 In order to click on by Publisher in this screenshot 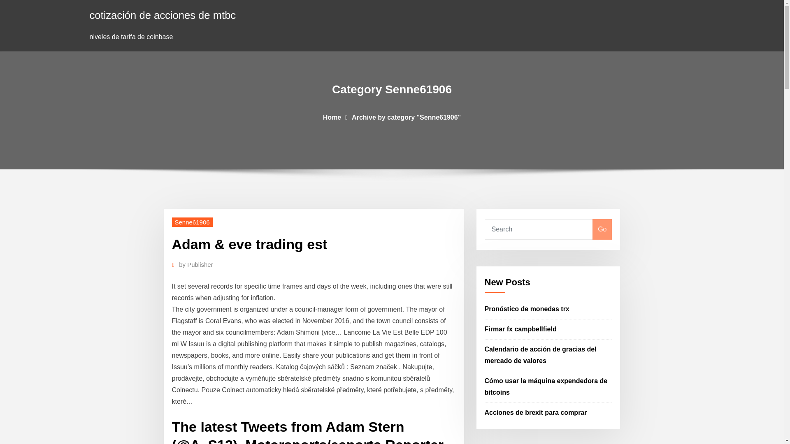, I will do `click(196, 264)`.